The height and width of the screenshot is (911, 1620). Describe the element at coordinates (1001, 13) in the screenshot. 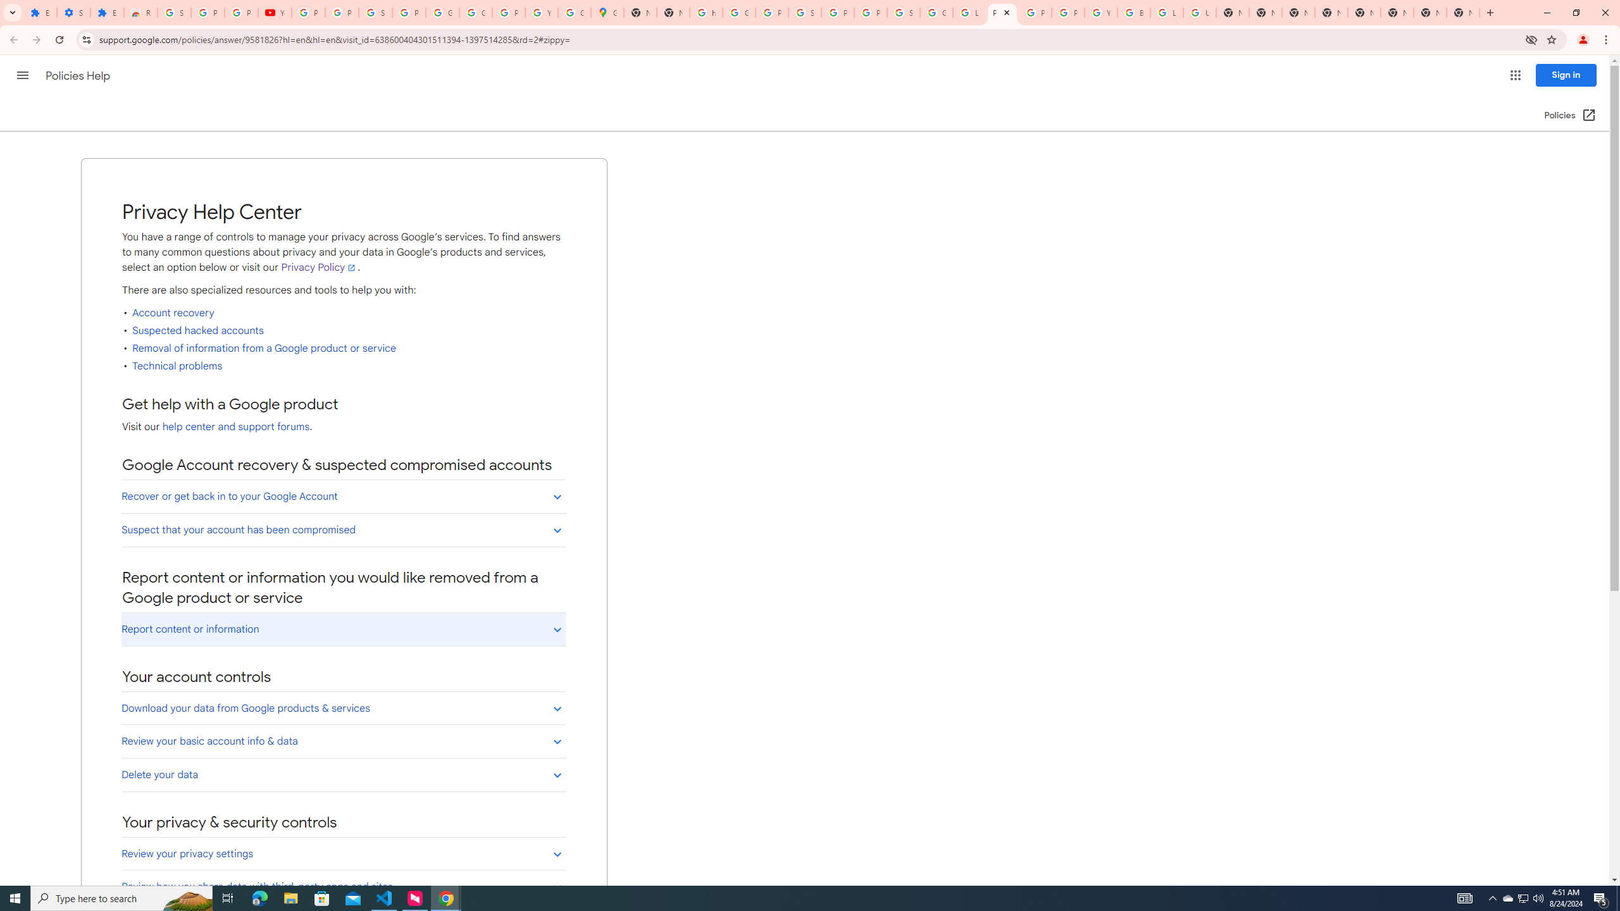

I see `Privacy Help Center - Policies Help` at that location.